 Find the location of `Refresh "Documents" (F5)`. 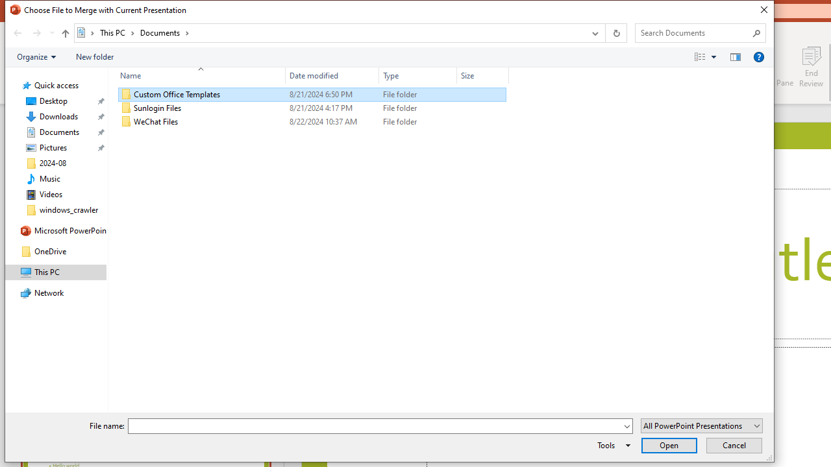

Refresh "Documents" (F5) is located at coordinates (615, 33).